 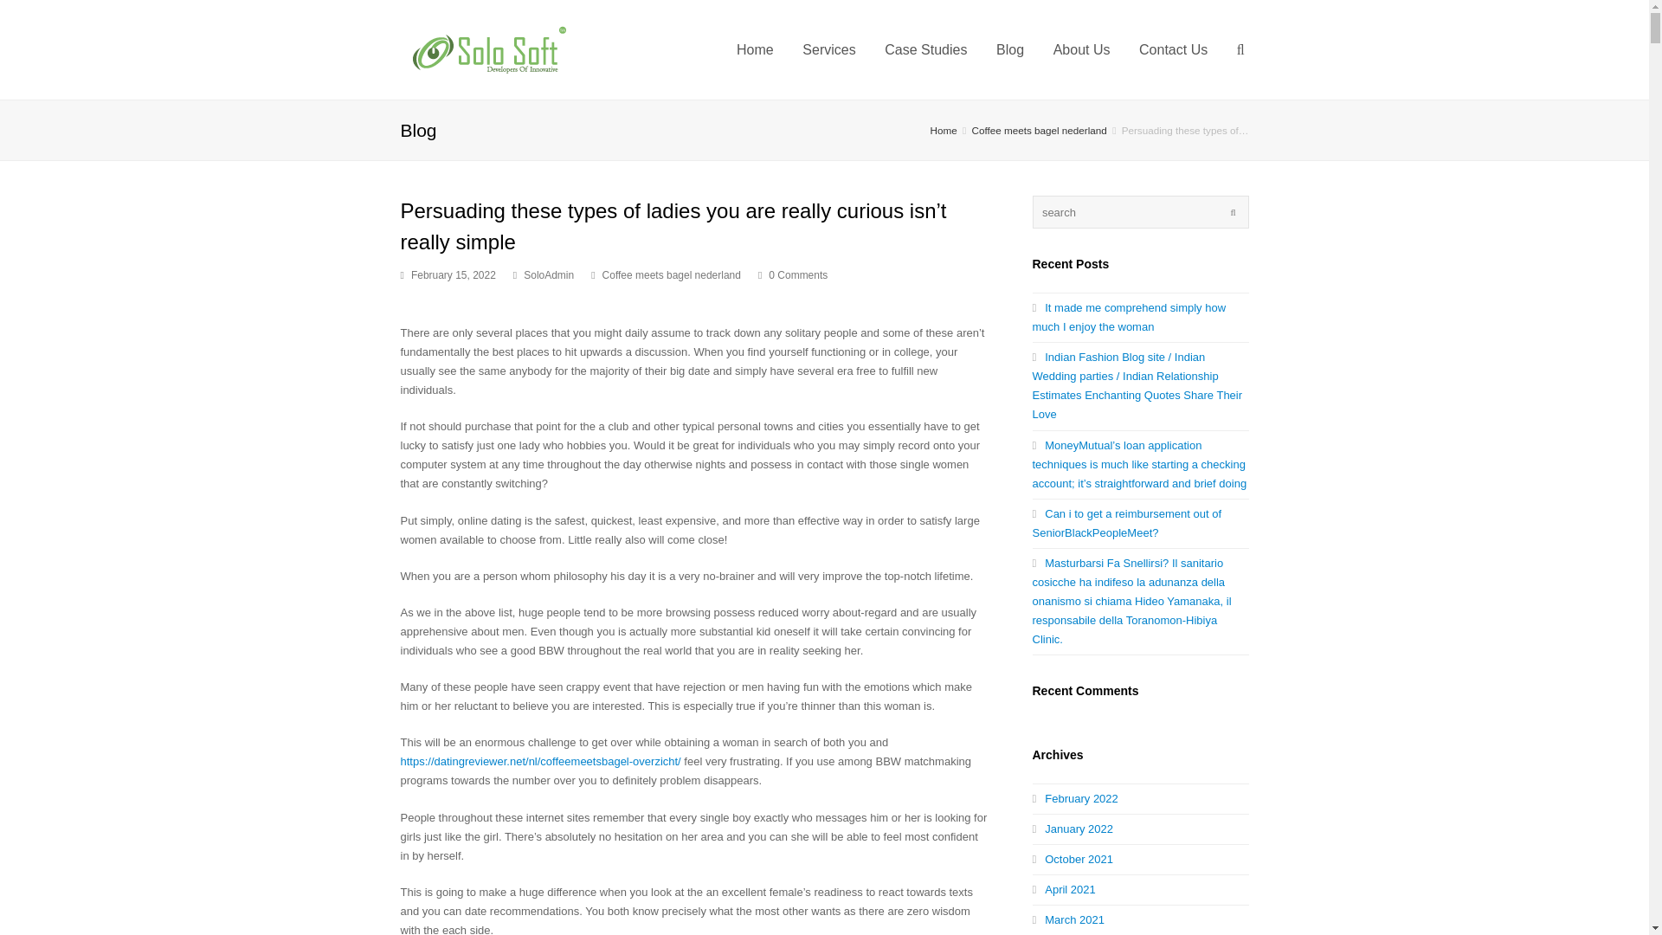 I want to click on Blog, so click(x=1010, y=49).